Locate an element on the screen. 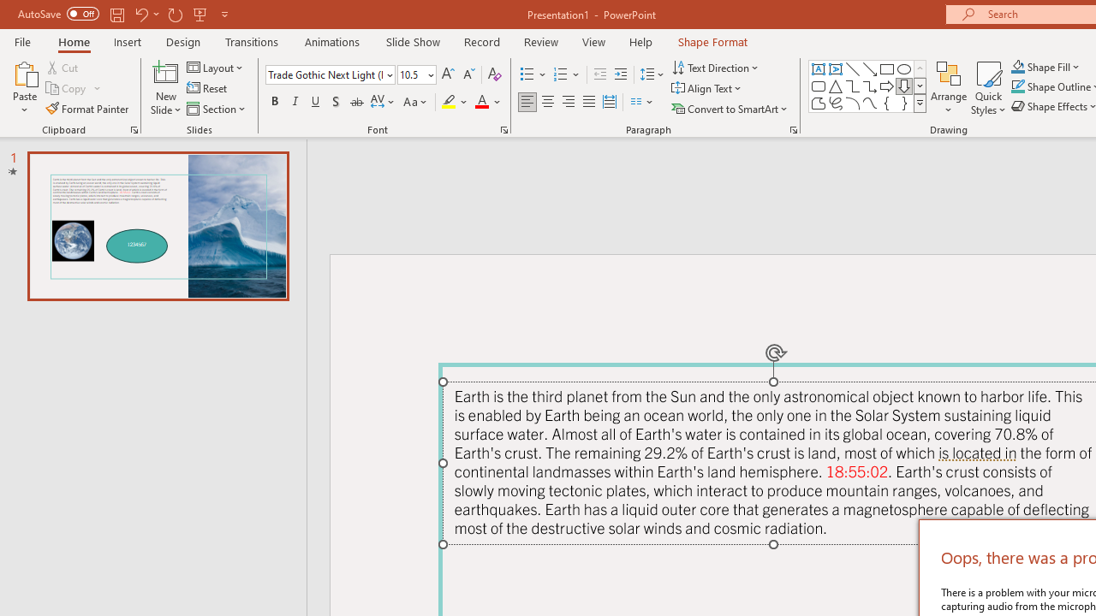 This screenshot has width=1096, height=616. Line Spacing is located at coordinates (652, 75).